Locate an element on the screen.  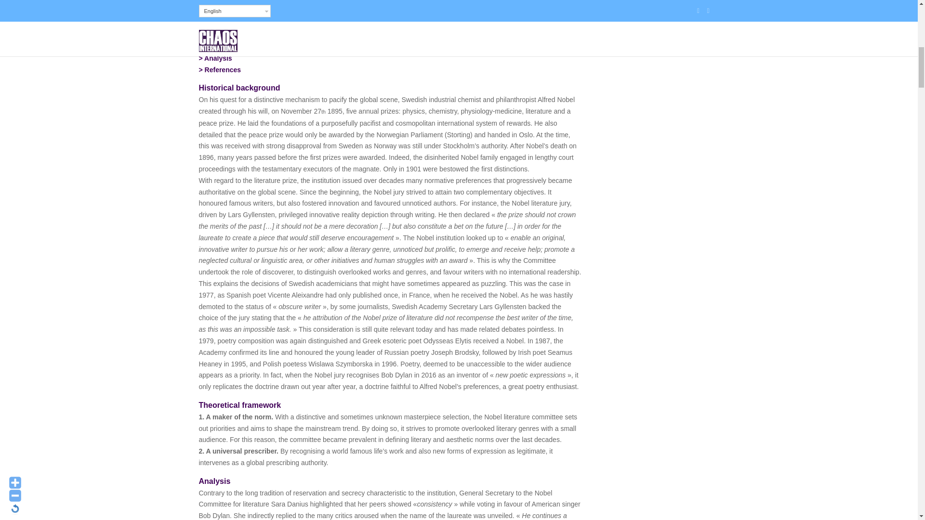
Historical background is located at coordinates (240, 35).